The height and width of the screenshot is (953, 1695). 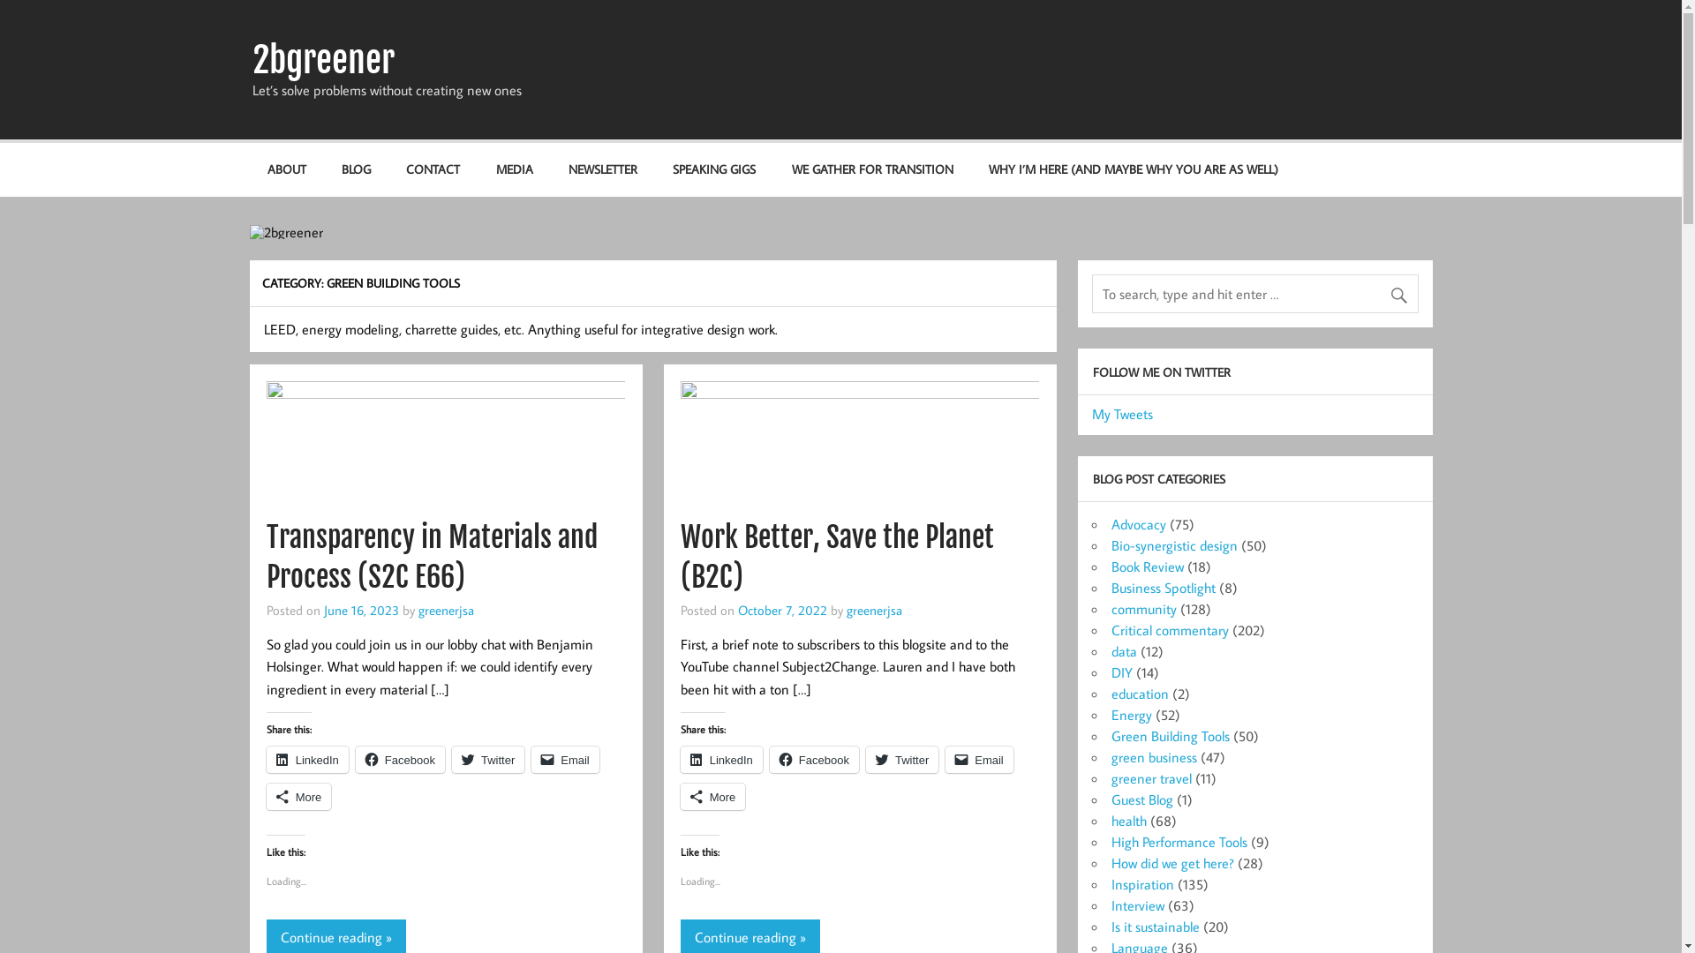 I want to click on green business, so click(x=1153, y=757).